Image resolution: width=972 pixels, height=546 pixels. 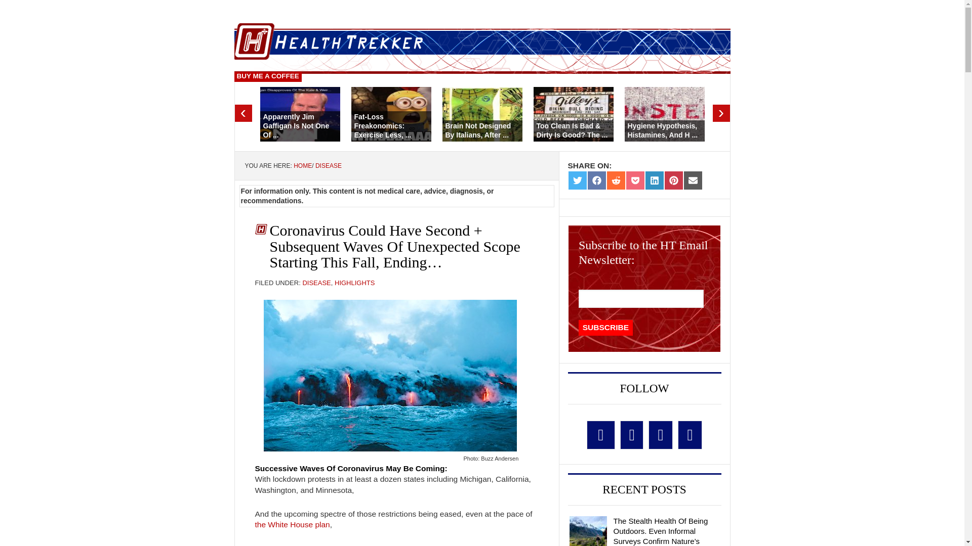 What do you see at coordinates (383, 125) in the screenshot?
I see `Fat-Loss Freakonomics: Exercise Less, ...` at bounding box center [383, 125].